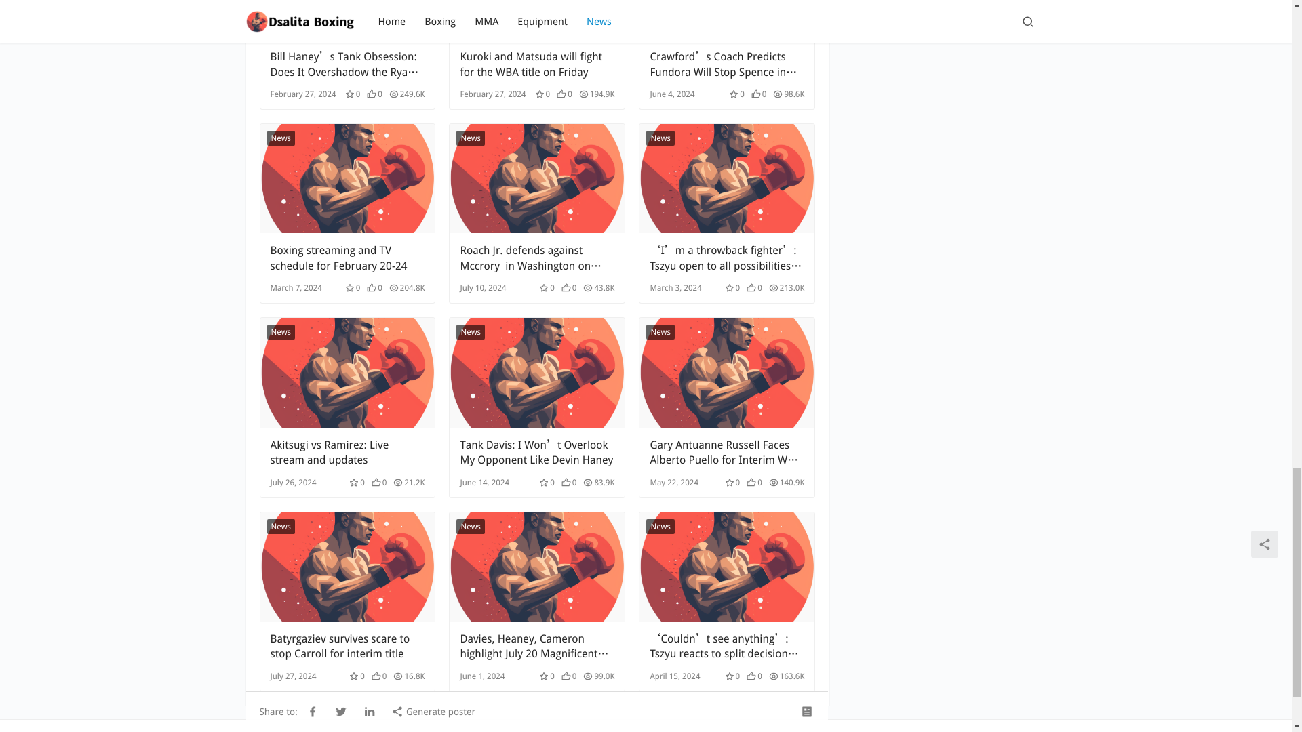 The height and width of the screenshot is (732, 1302). Describe the element at coordinates (471, 138) in the screenshot. I see `News` at that location.